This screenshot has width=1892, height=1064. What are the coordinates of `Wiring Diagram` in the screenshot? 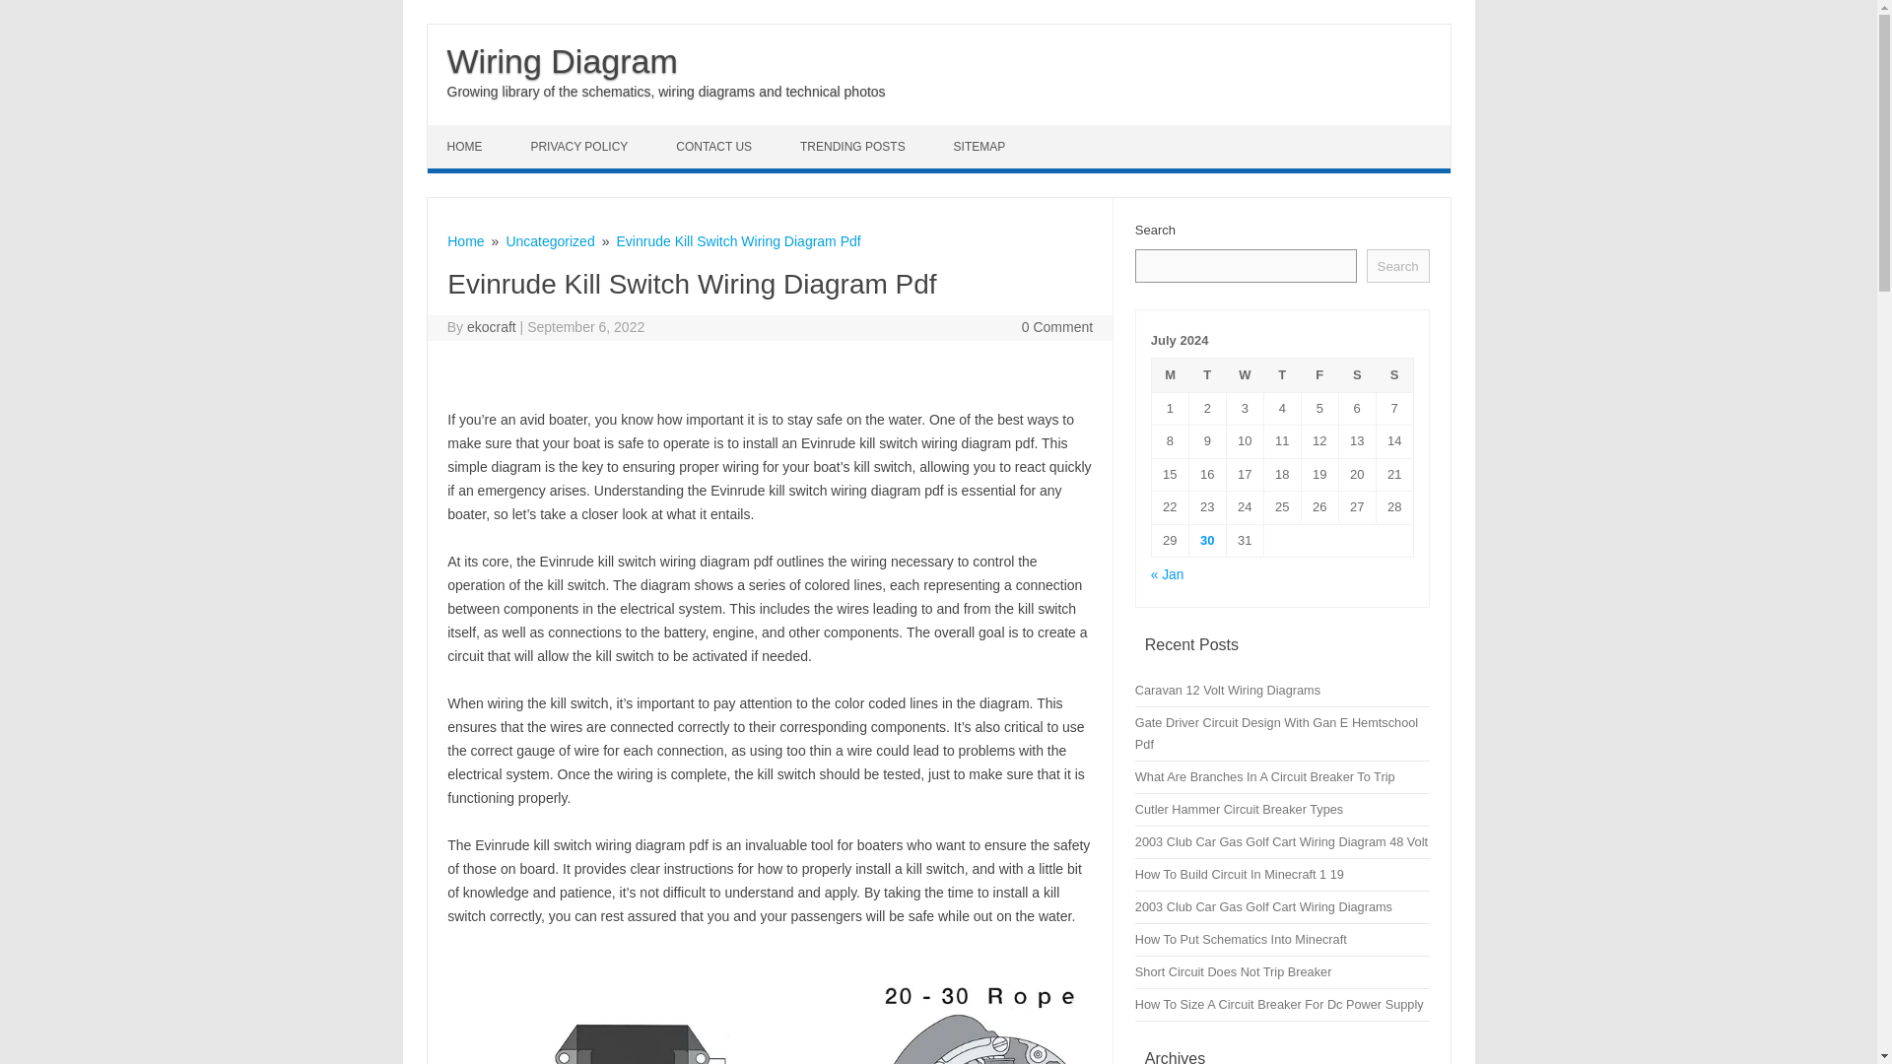 It's located at (562, 61).